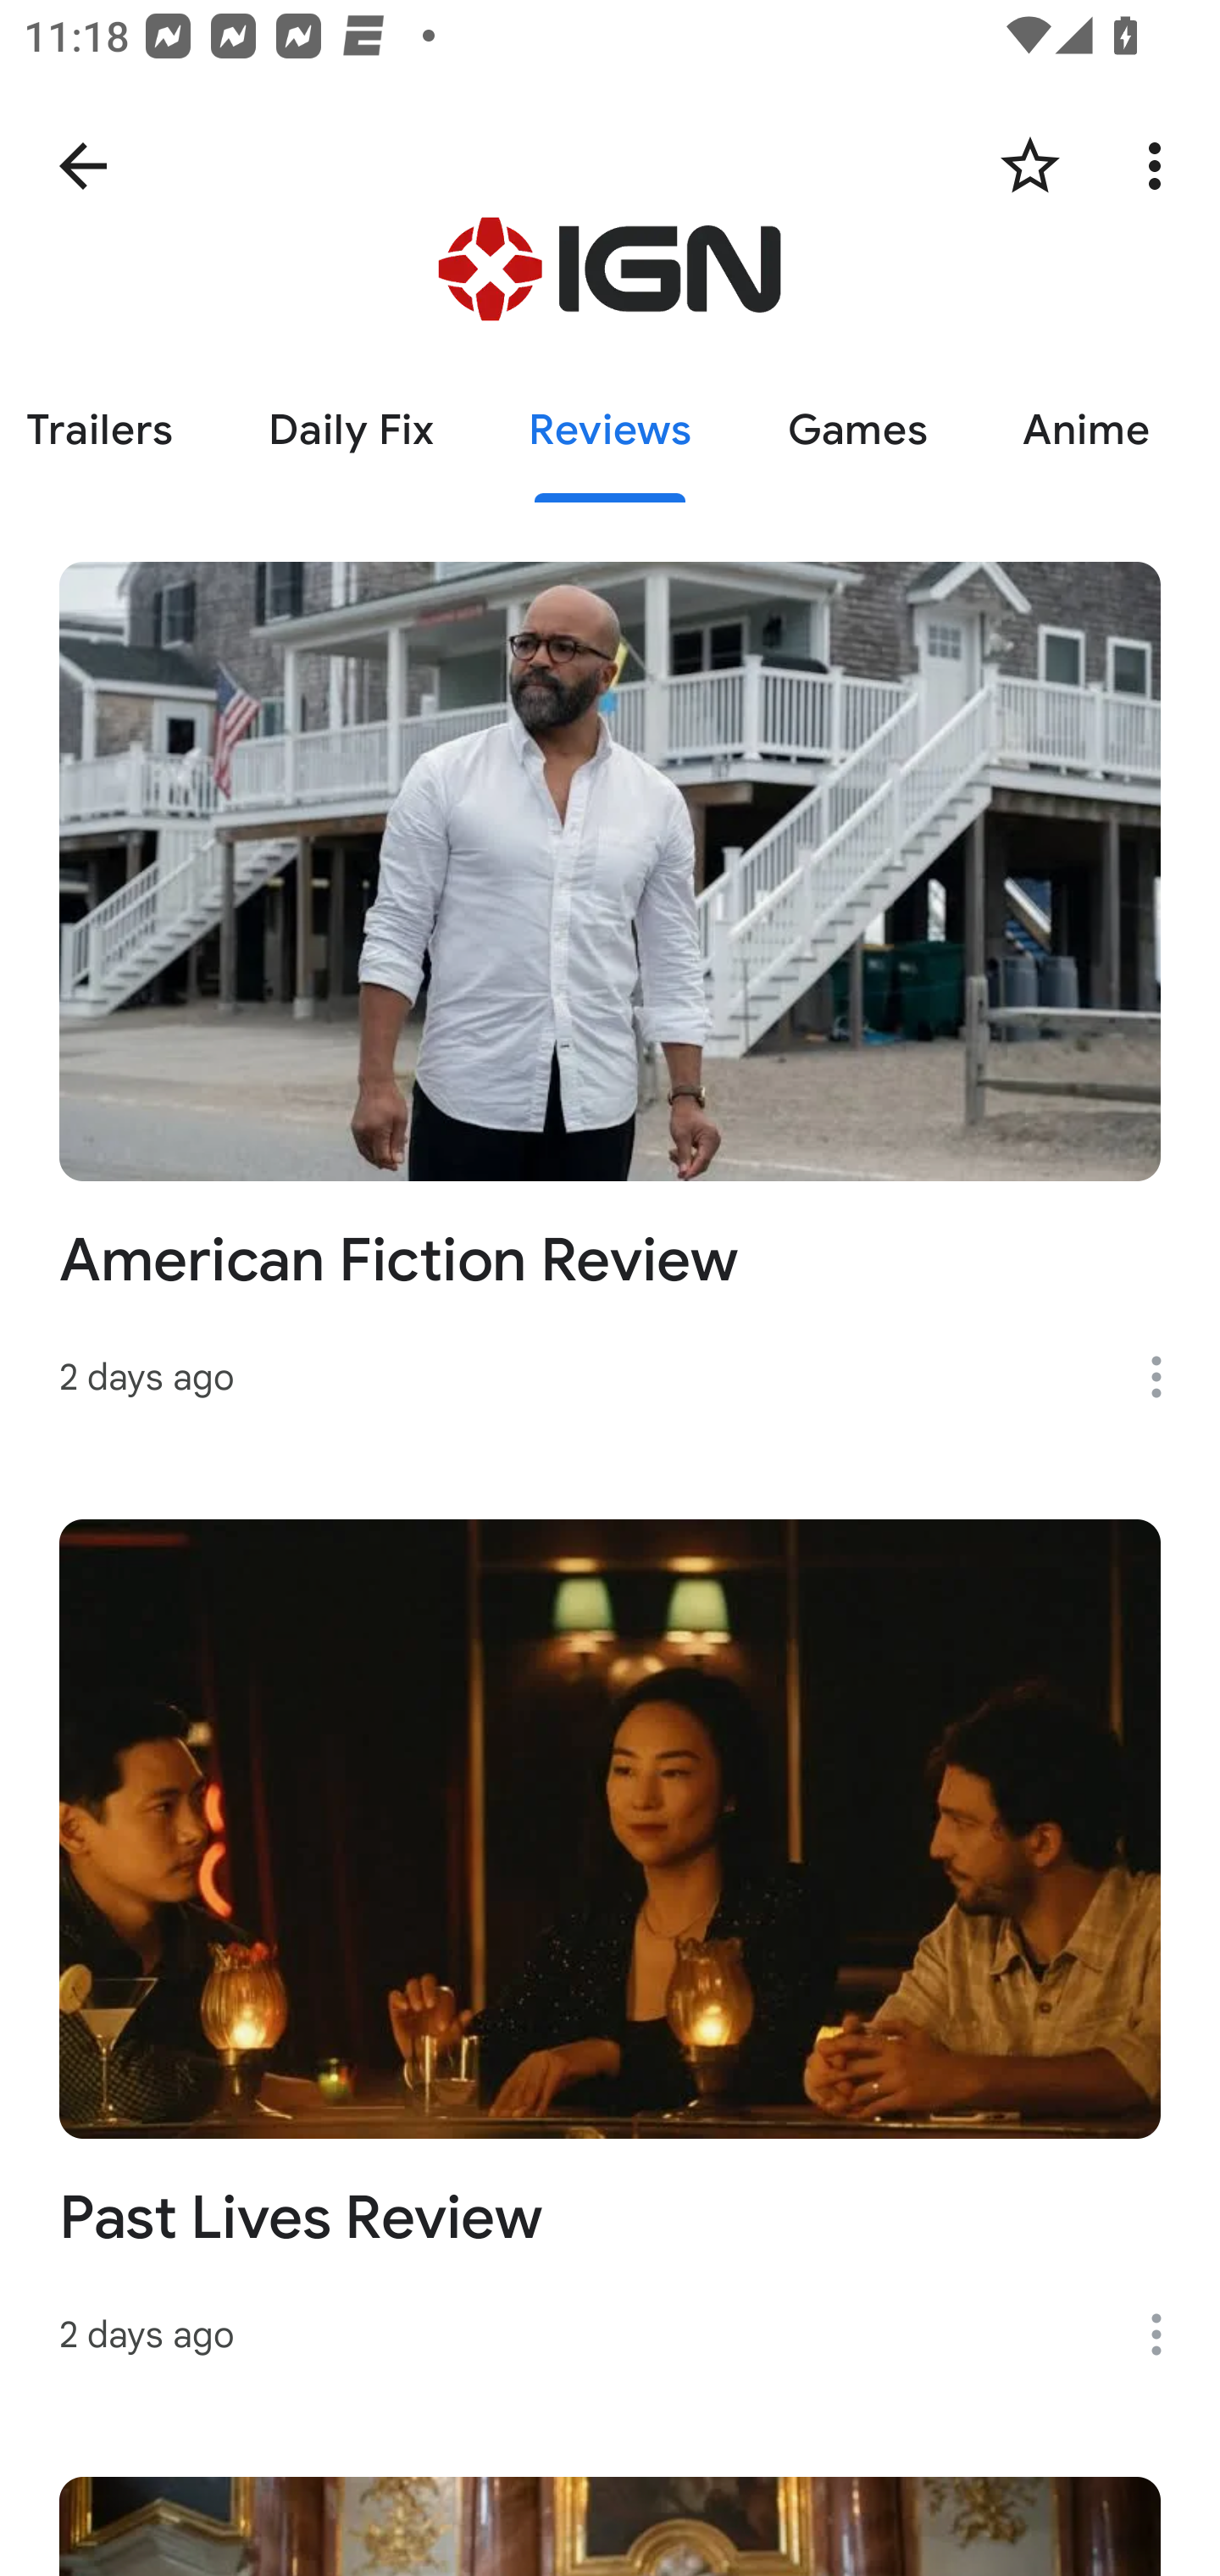  I want to click on More options, so click(1167, 2335).